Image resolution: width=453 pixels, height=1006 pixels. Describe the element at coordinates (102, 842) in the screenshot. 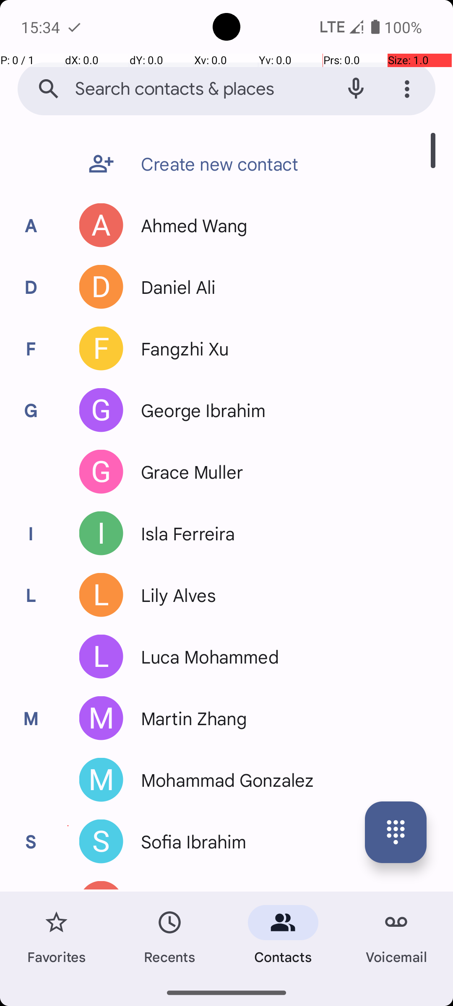

I see `Quick contact for Sofia Ibrahim` at that location.